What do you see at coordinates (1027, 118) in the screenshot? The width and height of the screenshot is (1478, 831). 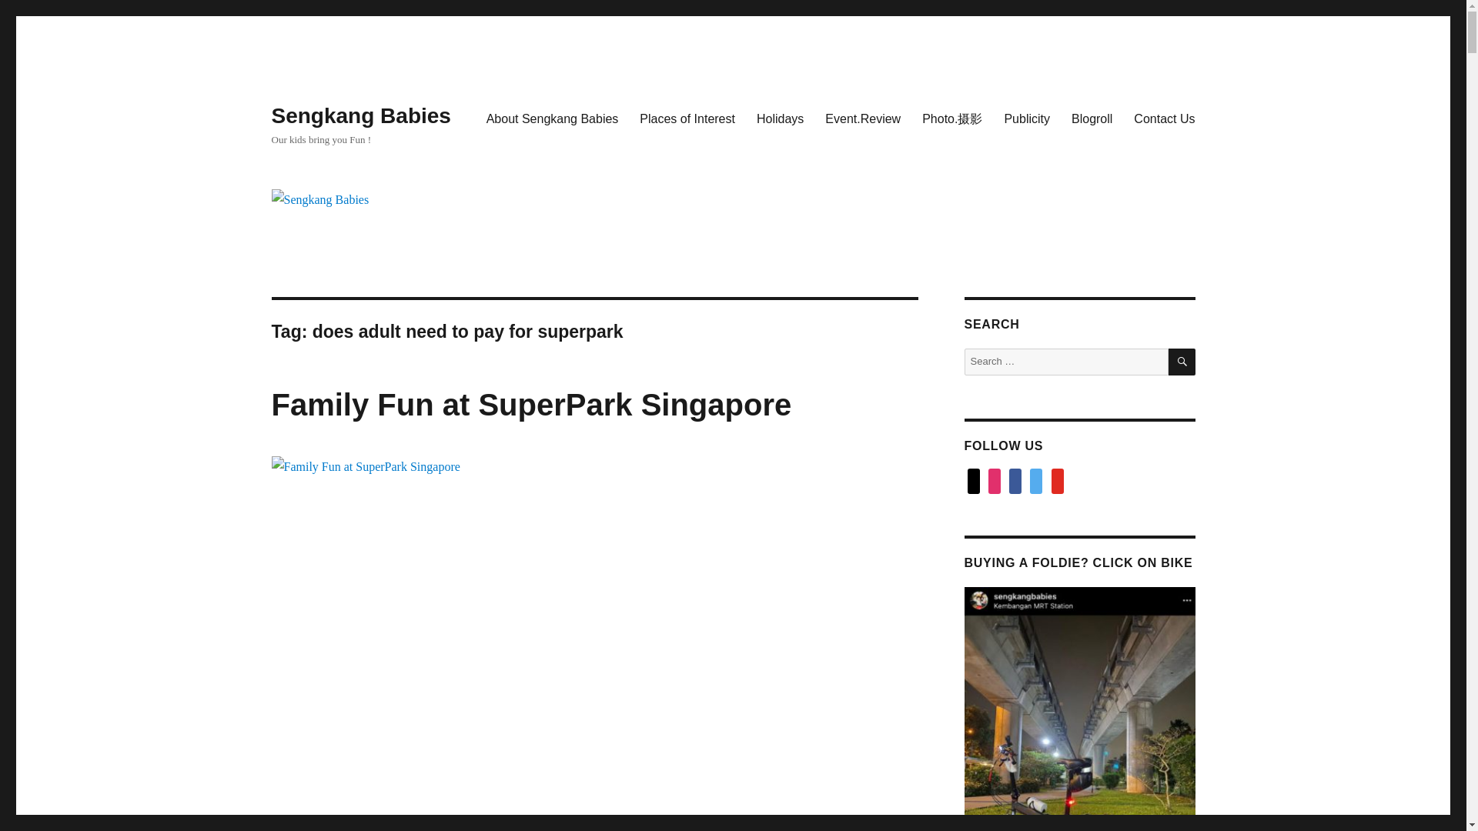 I see `Publicity` at bounding box center [1027, 118].